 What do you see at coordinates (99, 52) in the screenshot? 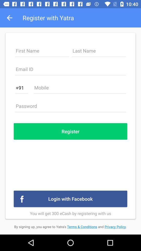
I see `last name` at bounding box center [99, 52].